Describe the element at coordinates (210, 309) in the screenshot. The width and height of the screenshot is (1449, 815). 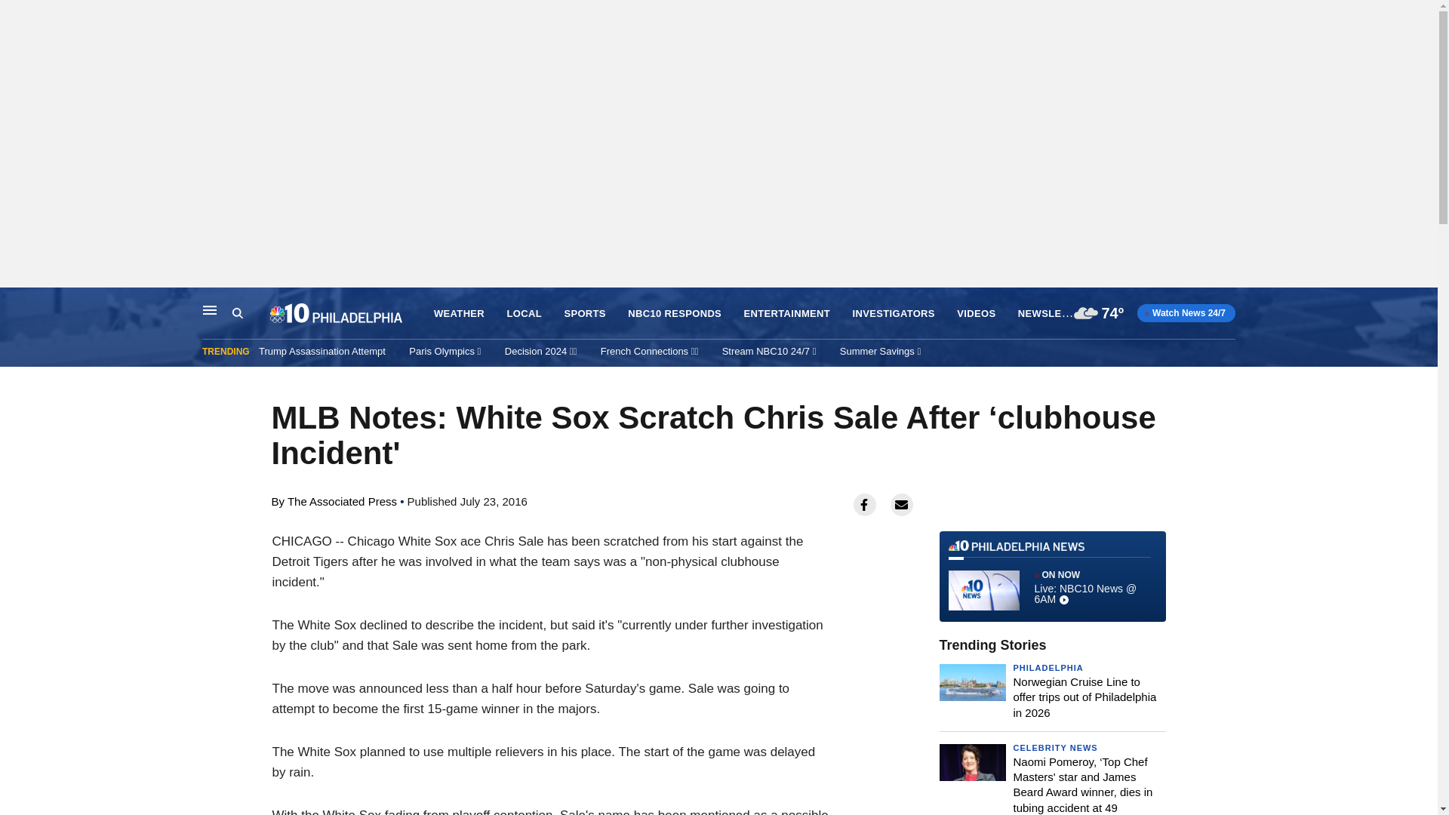
I see `Main Navigation` at that location.